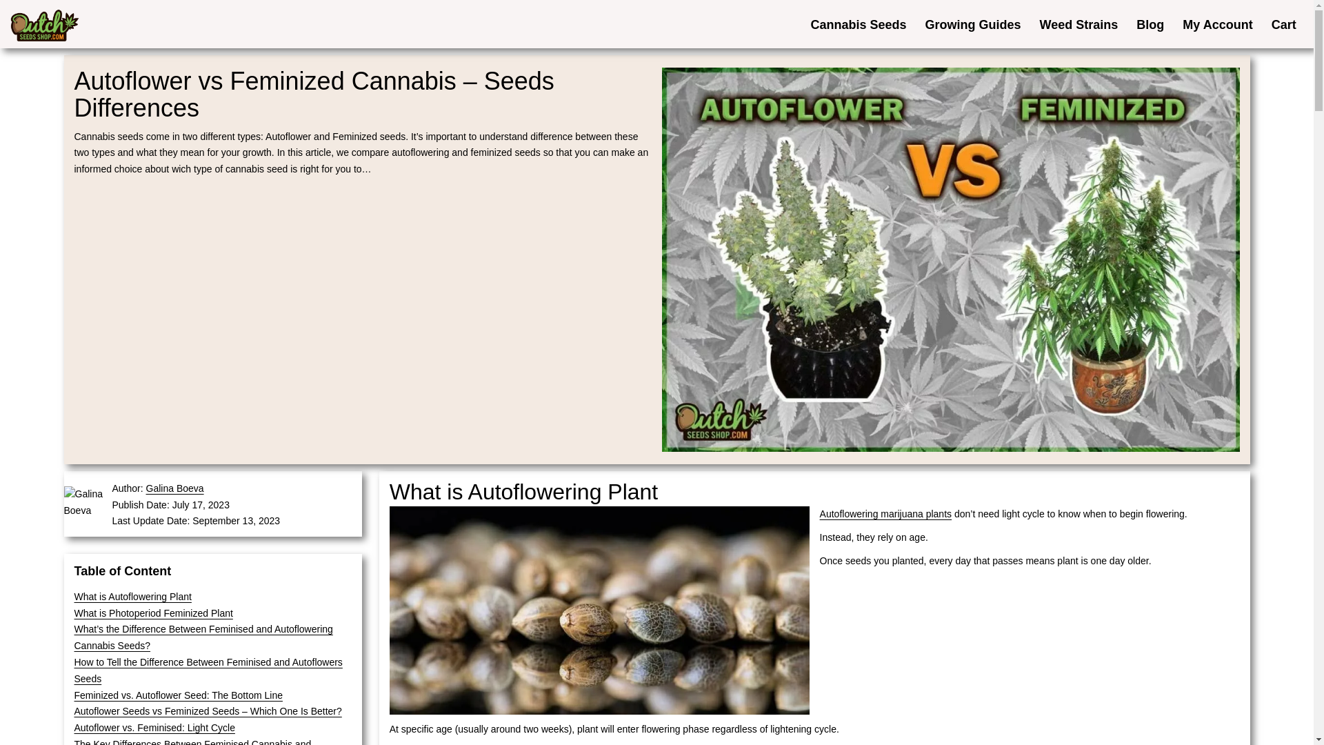  Describe the element at coordinates (132, 596) in the screenshot. I see `What is Autoflowering Plant` at that location.